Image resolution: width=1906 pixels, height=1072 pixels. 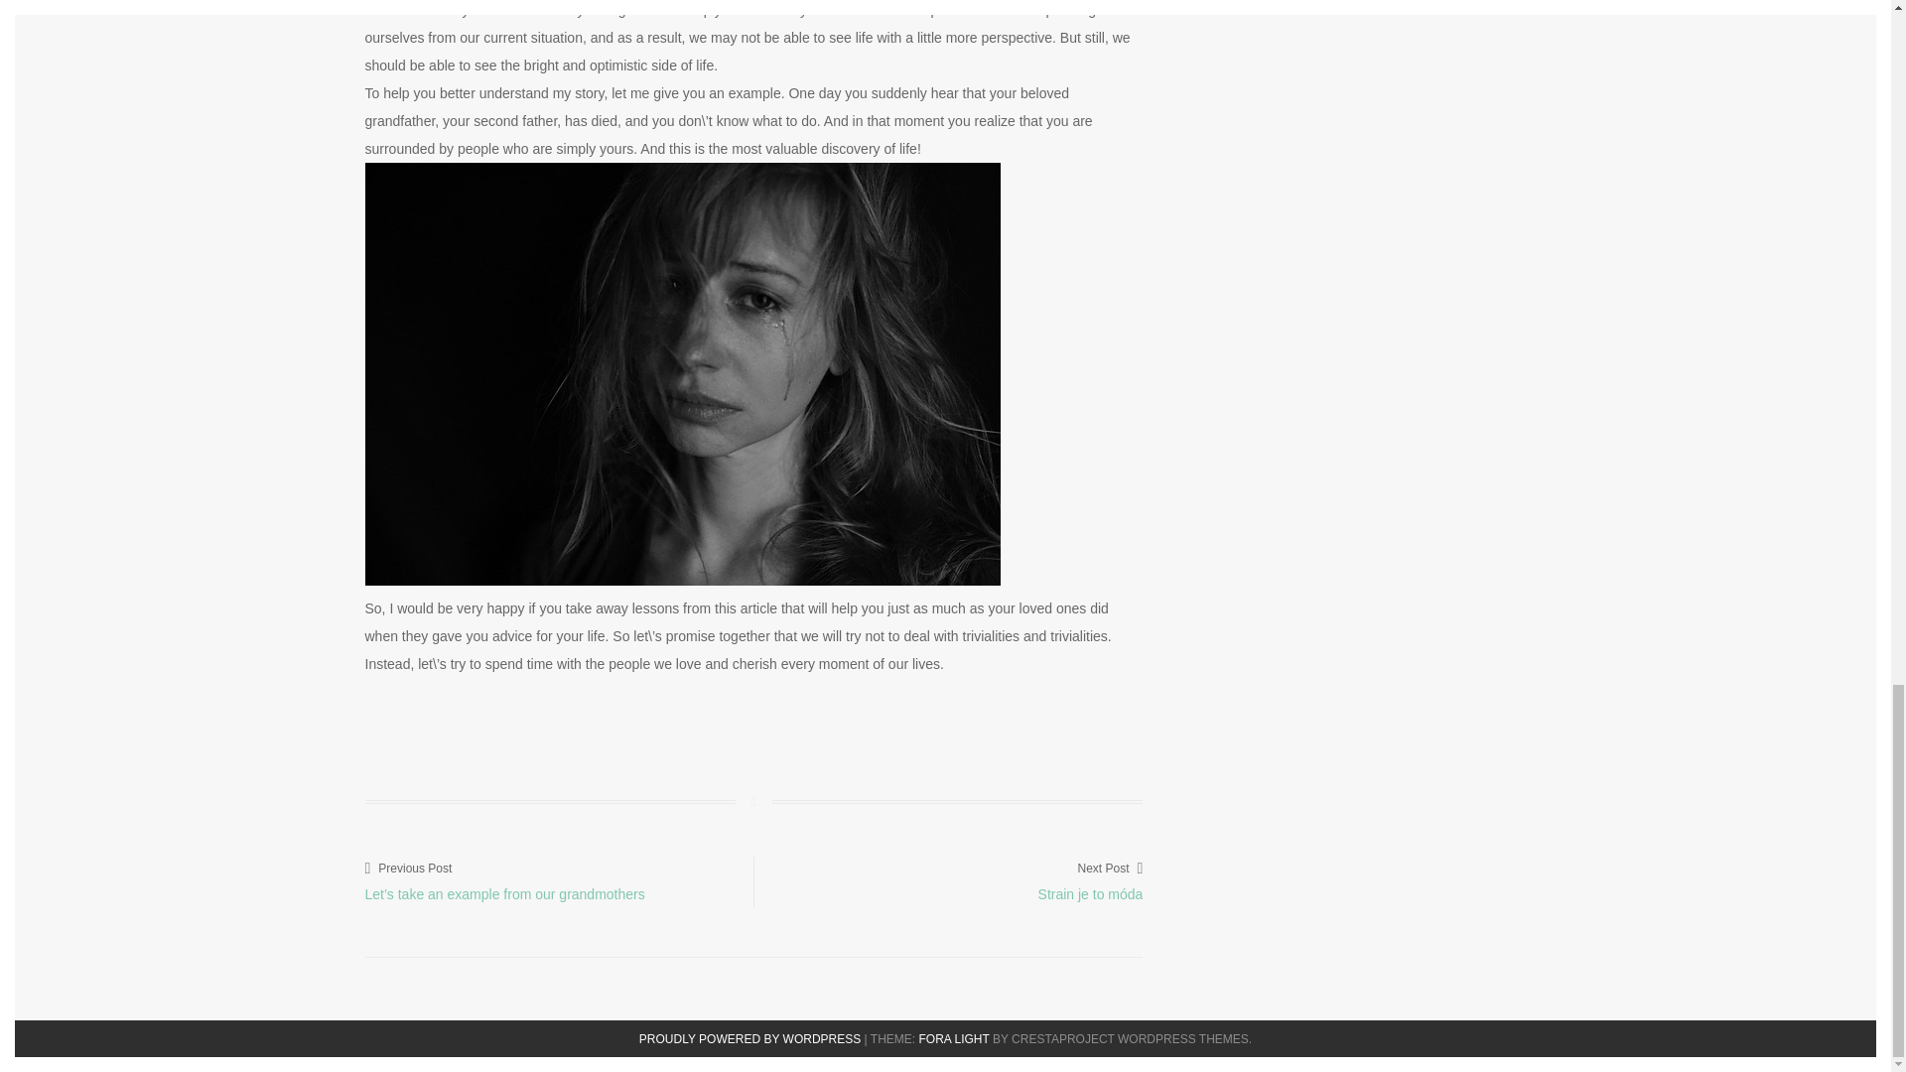 What do you see at coordinates (953, 1039) in the screenshot?
I see `Fora Theme` at bounding box center [953, 1039].